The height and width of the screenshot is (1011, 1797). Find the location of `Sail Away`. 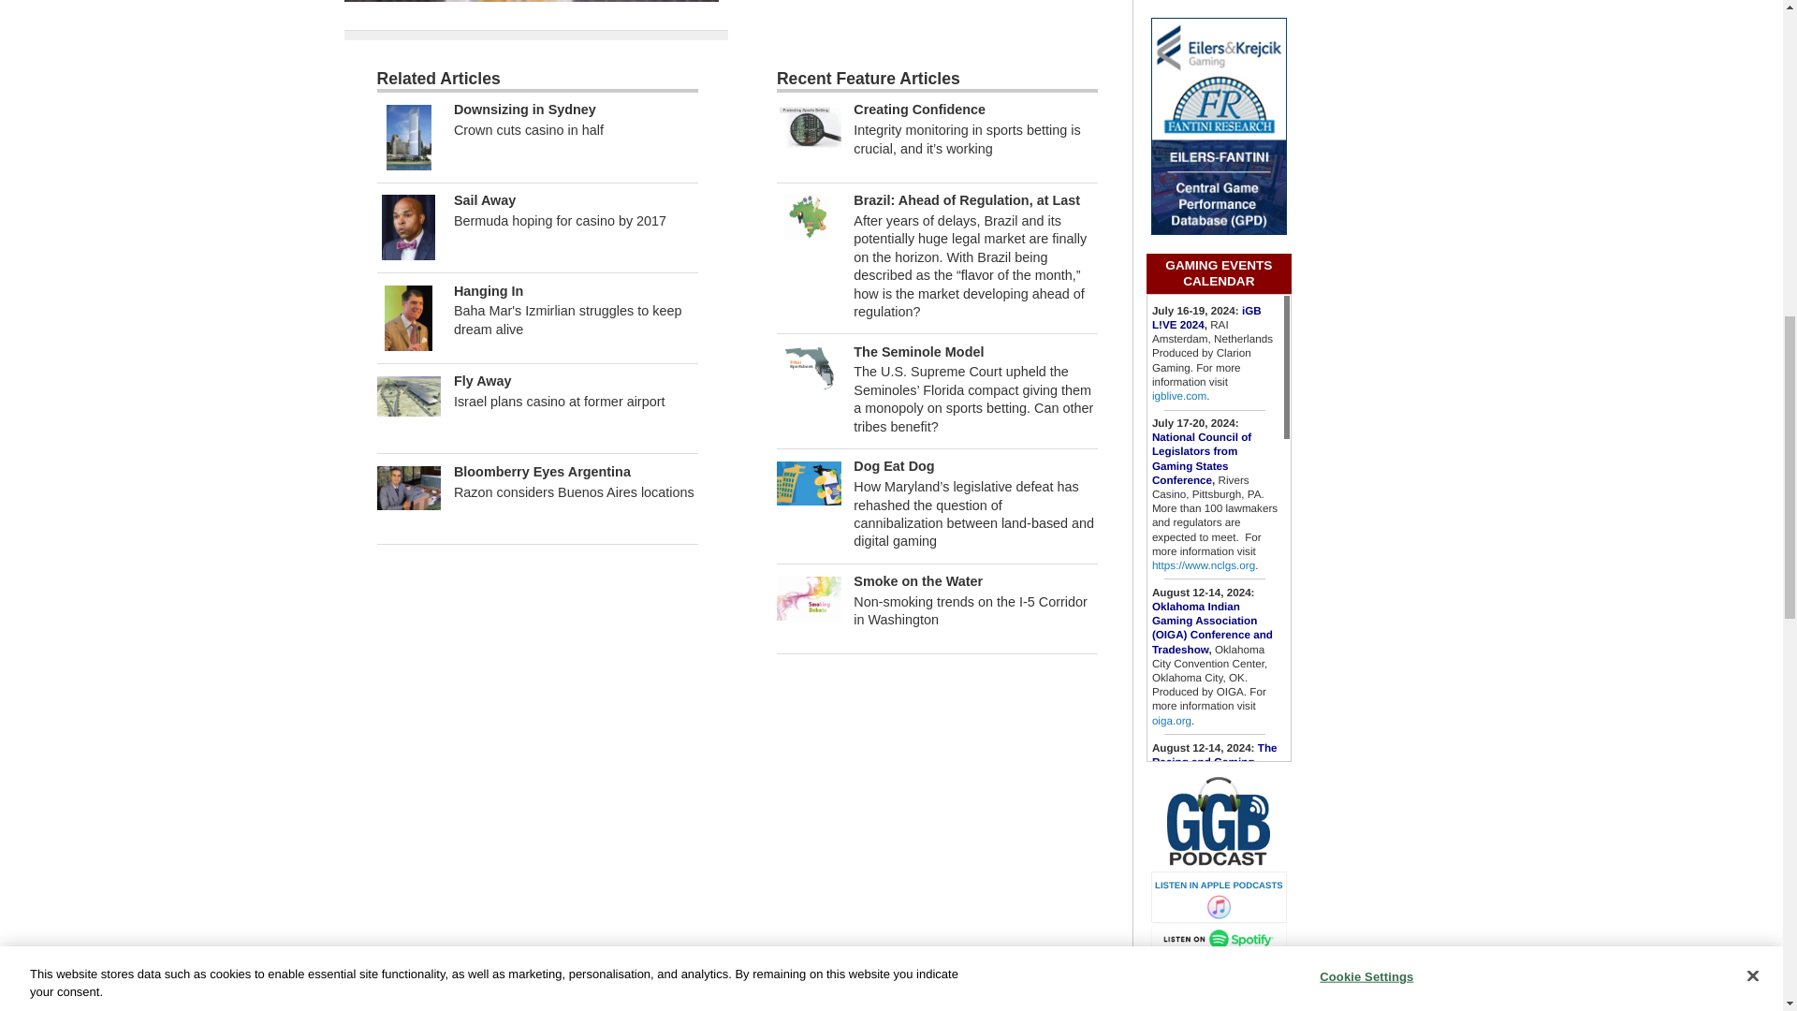

Sail Away is located at coordinates (485, 200).